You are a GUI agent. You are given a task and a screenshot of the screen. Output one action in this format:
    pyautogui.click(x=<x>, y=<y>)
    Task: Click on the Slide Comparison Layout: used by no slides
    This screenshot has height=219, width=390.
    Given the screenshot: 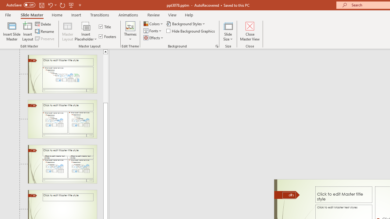 What is the action you would take?
    pyautogui.click(x=62, y=164)
    